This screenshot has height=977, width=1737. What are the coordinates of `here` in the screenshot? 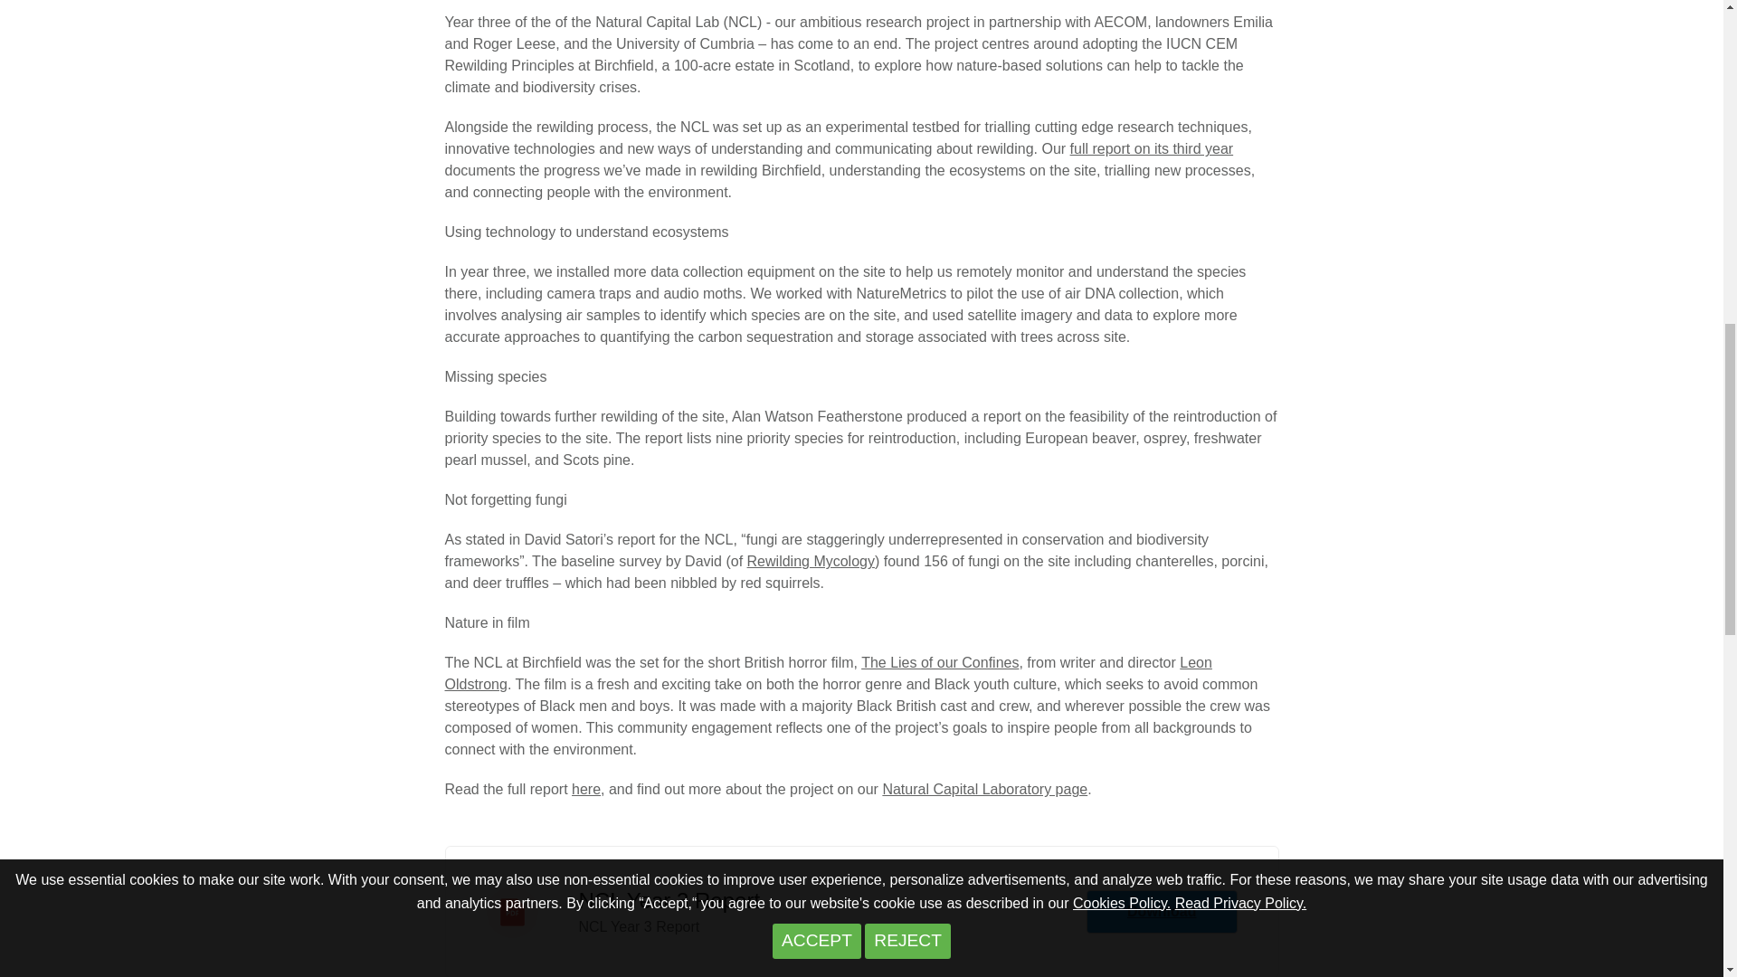 It's located at (586, 789).